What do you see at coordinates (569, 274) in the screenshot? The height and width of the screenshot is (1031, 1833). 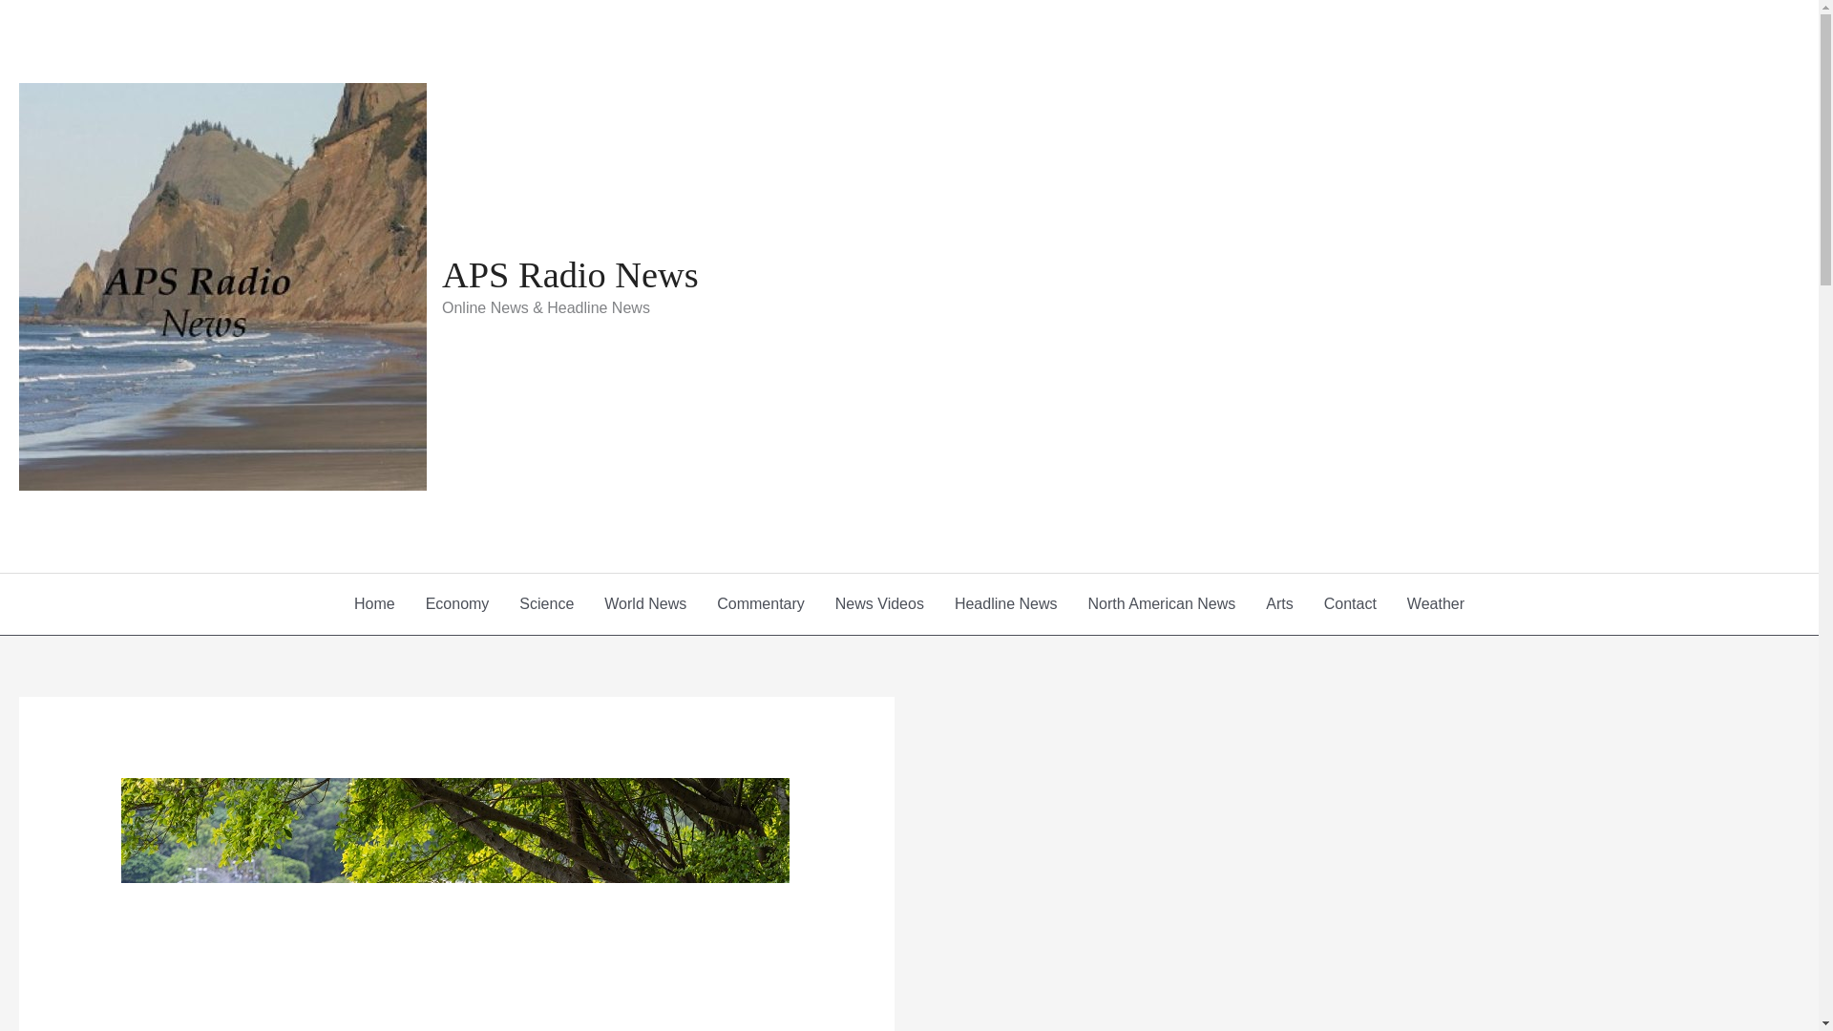 I see `APS Radio News` at bounding box center [569, 274].